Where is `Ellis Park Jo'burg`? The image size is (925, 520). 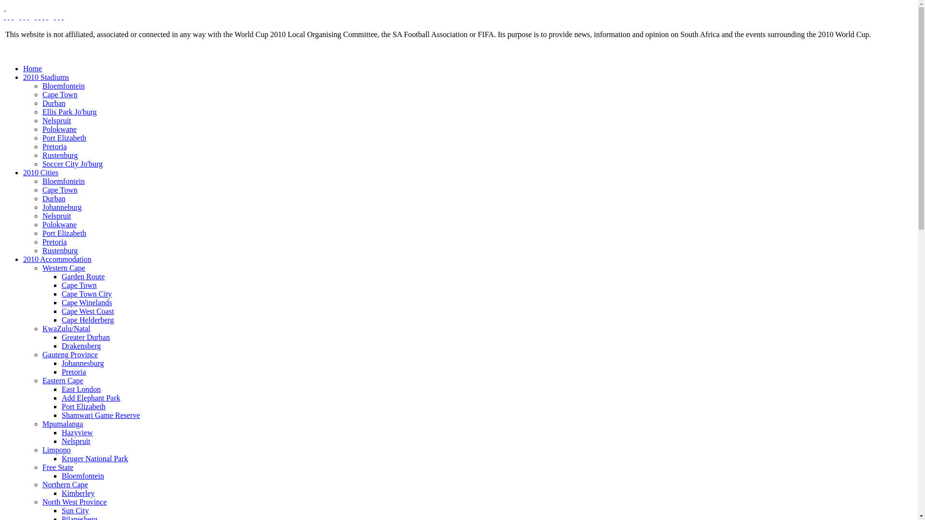 Ellis Park Jo'burg is located at coordinates (69, 112).